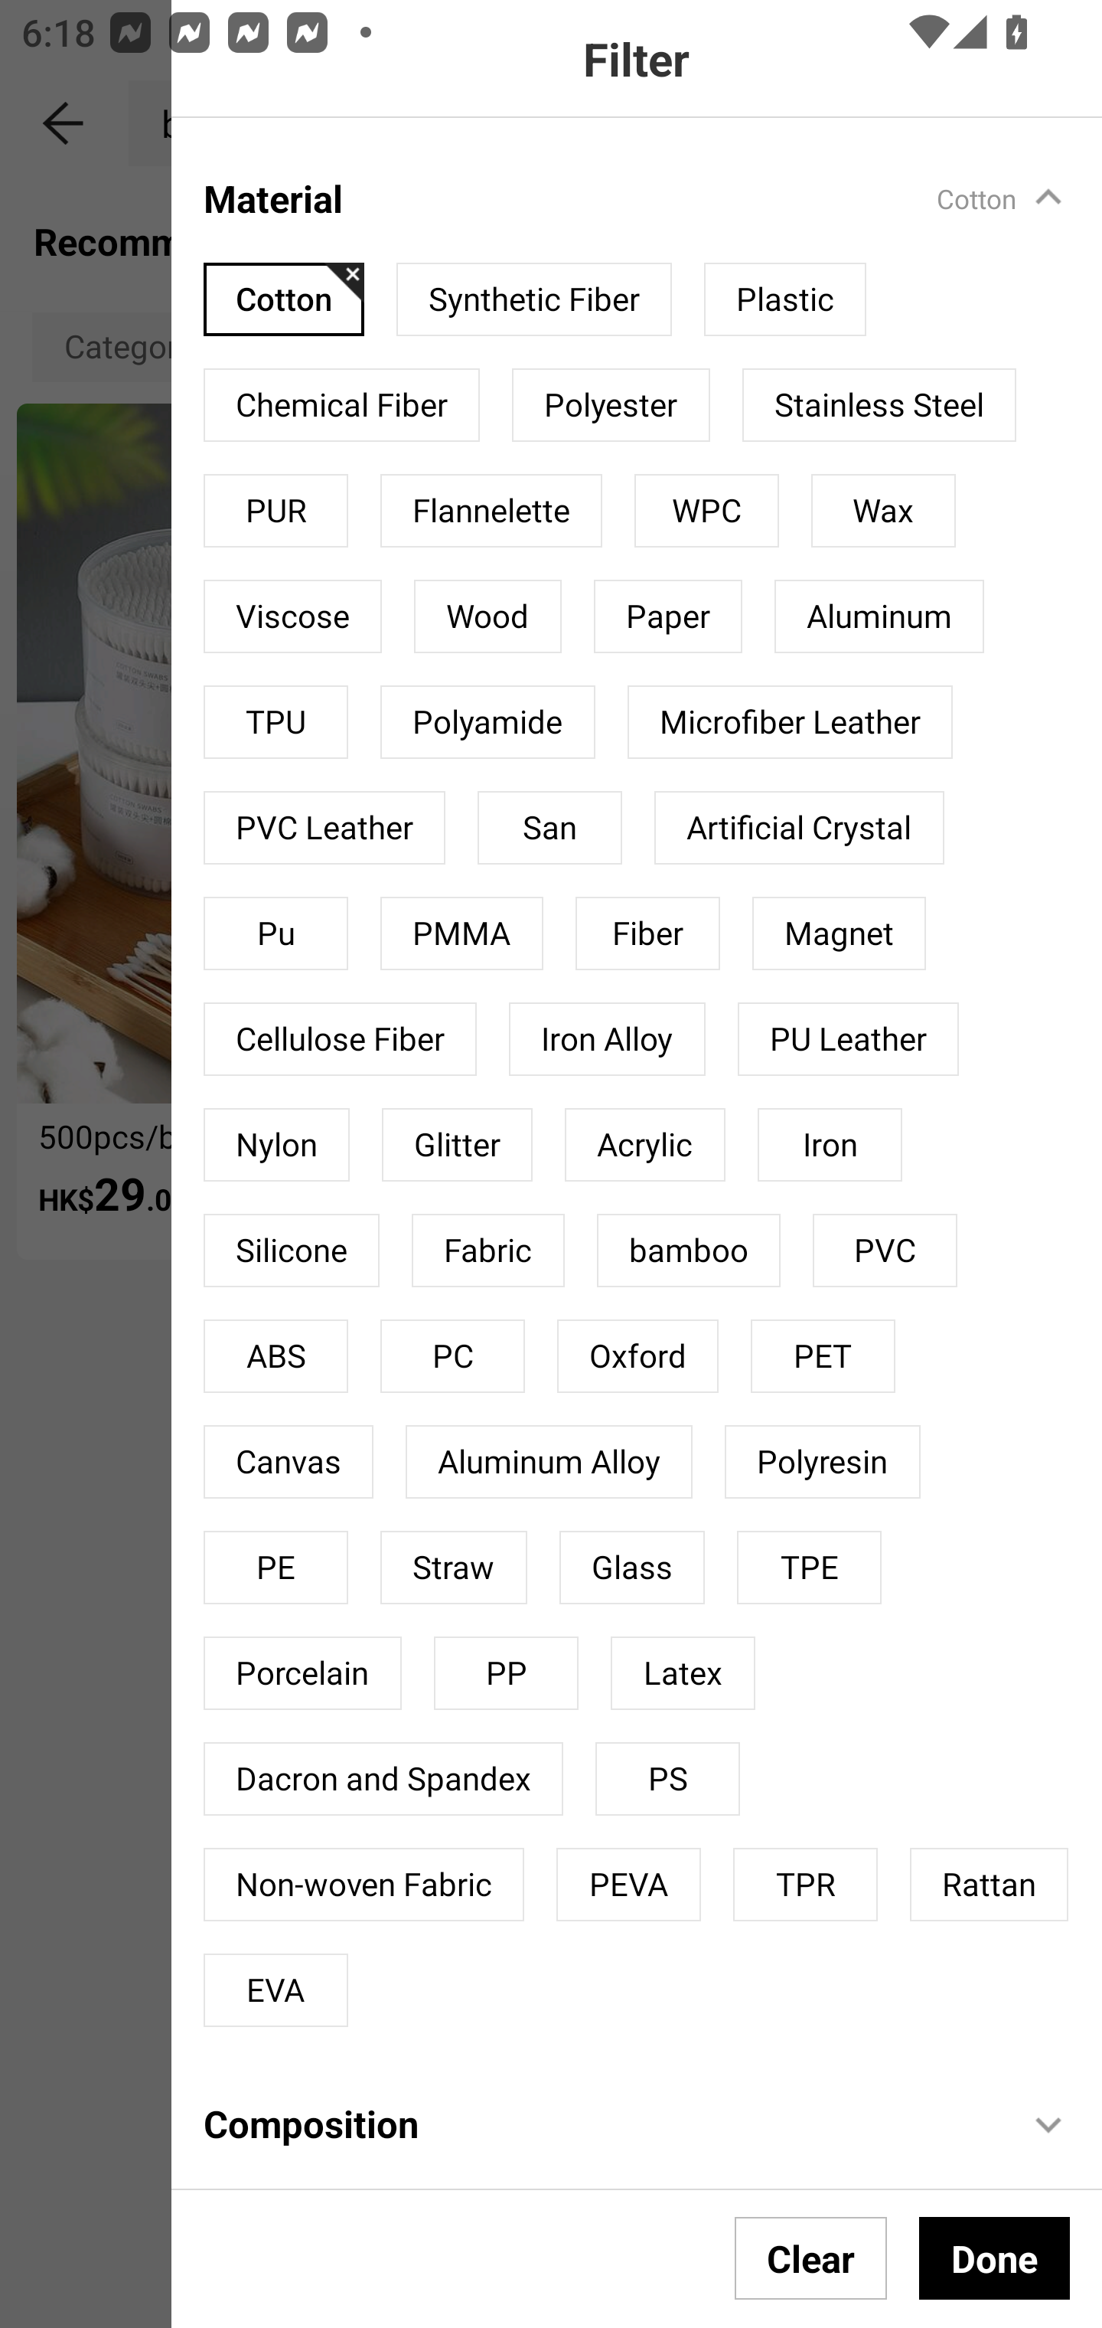 This screenshot has width=1102, height=2328. I want to click on Silicone, so click(291, 1250).